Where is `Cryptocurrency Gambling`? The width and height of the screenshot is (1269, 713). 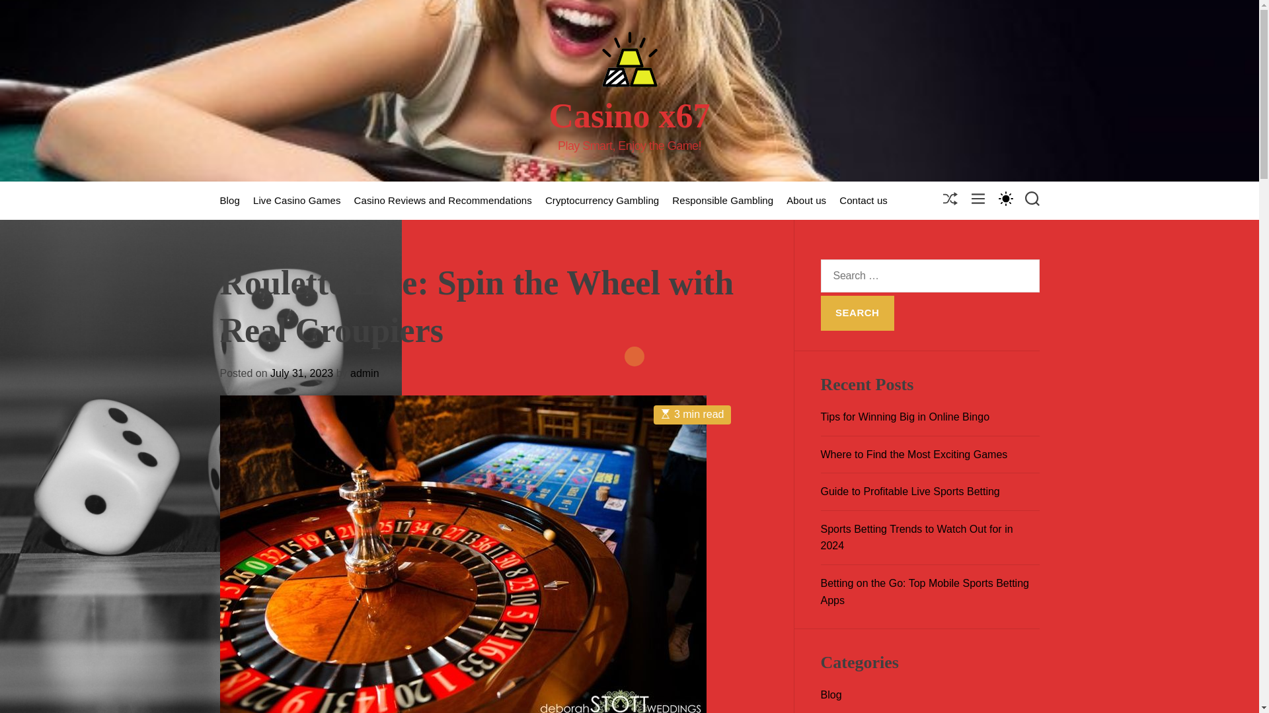
Cryptocurrency Gambling is located at coordinates (601, 201).